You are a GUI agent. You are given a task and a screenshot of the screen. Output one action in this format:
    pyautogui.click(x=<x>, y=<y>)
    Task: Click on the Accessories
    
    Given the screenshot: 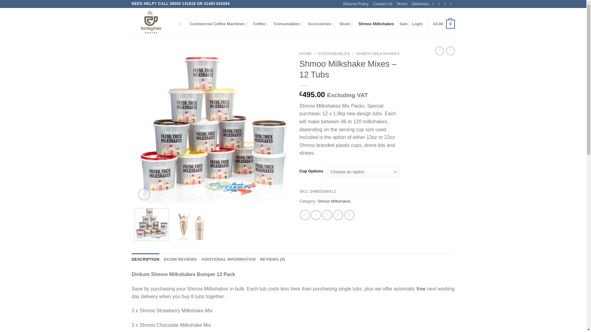 What is the action you would take?
    pyautogui.click(x=321, y=24)
    